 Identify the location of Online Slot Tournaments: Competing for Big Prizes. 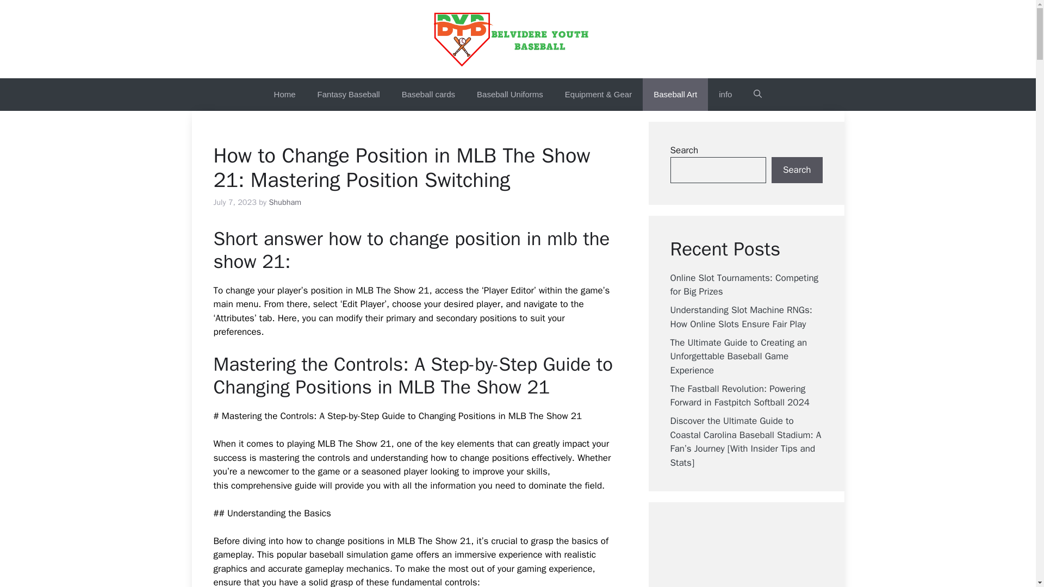
(744, 285).